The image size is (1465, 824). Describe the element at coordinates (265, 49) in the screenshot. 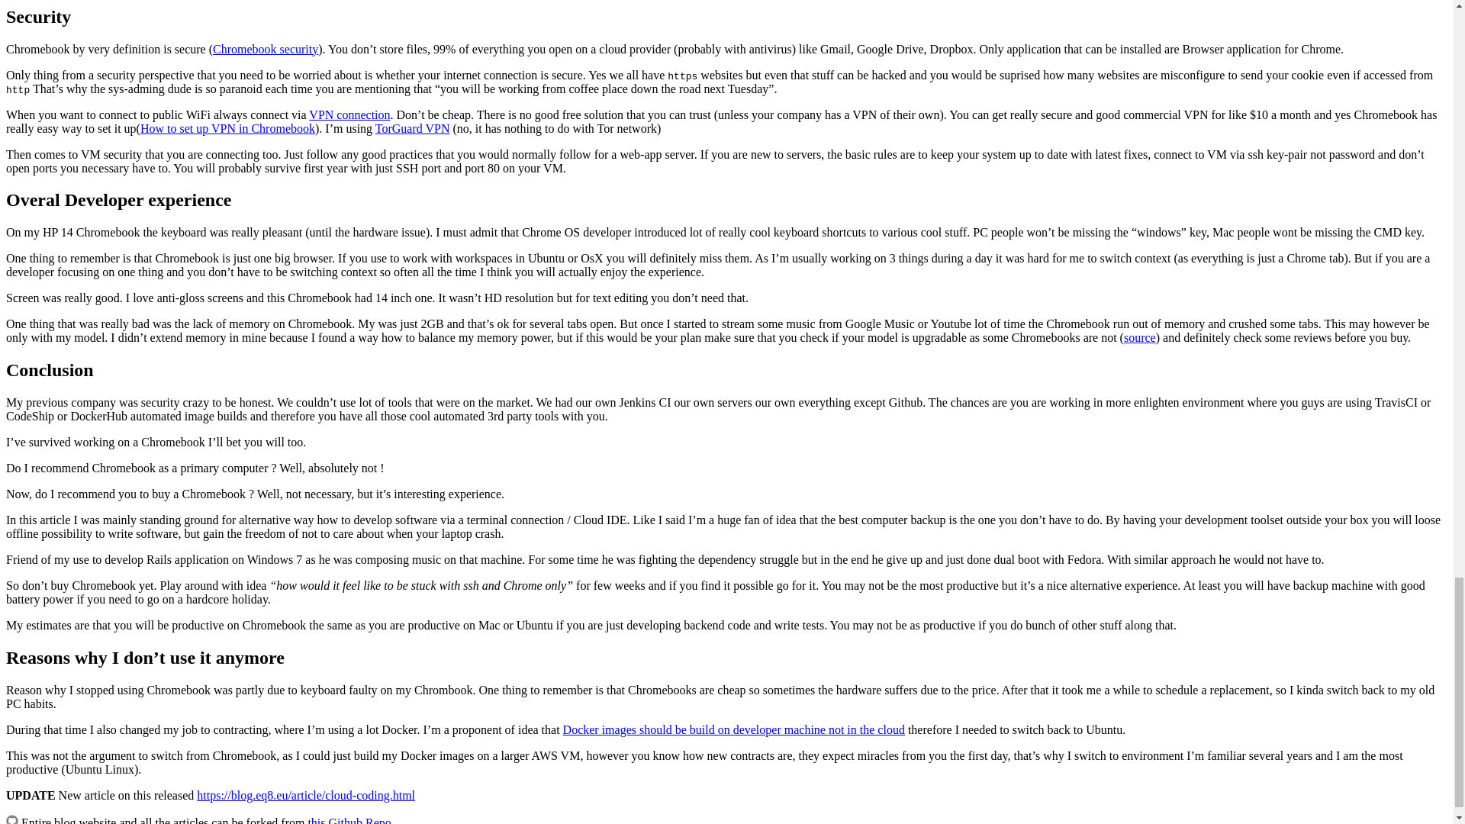

I see `Chromebook security` at that location.